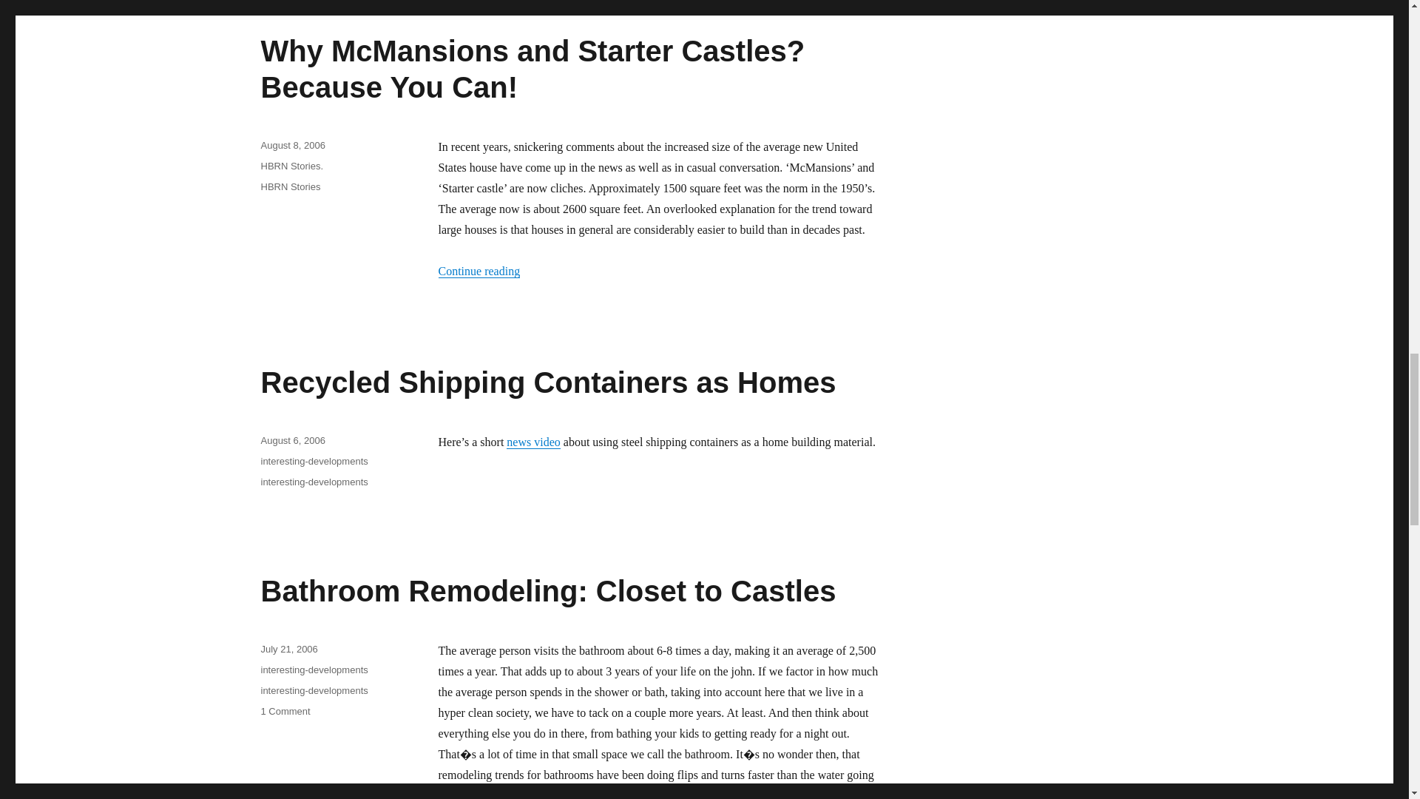  Describe the element at coordinates (292, 439) in the screenshot. I see `August 6, 2006` at that location.